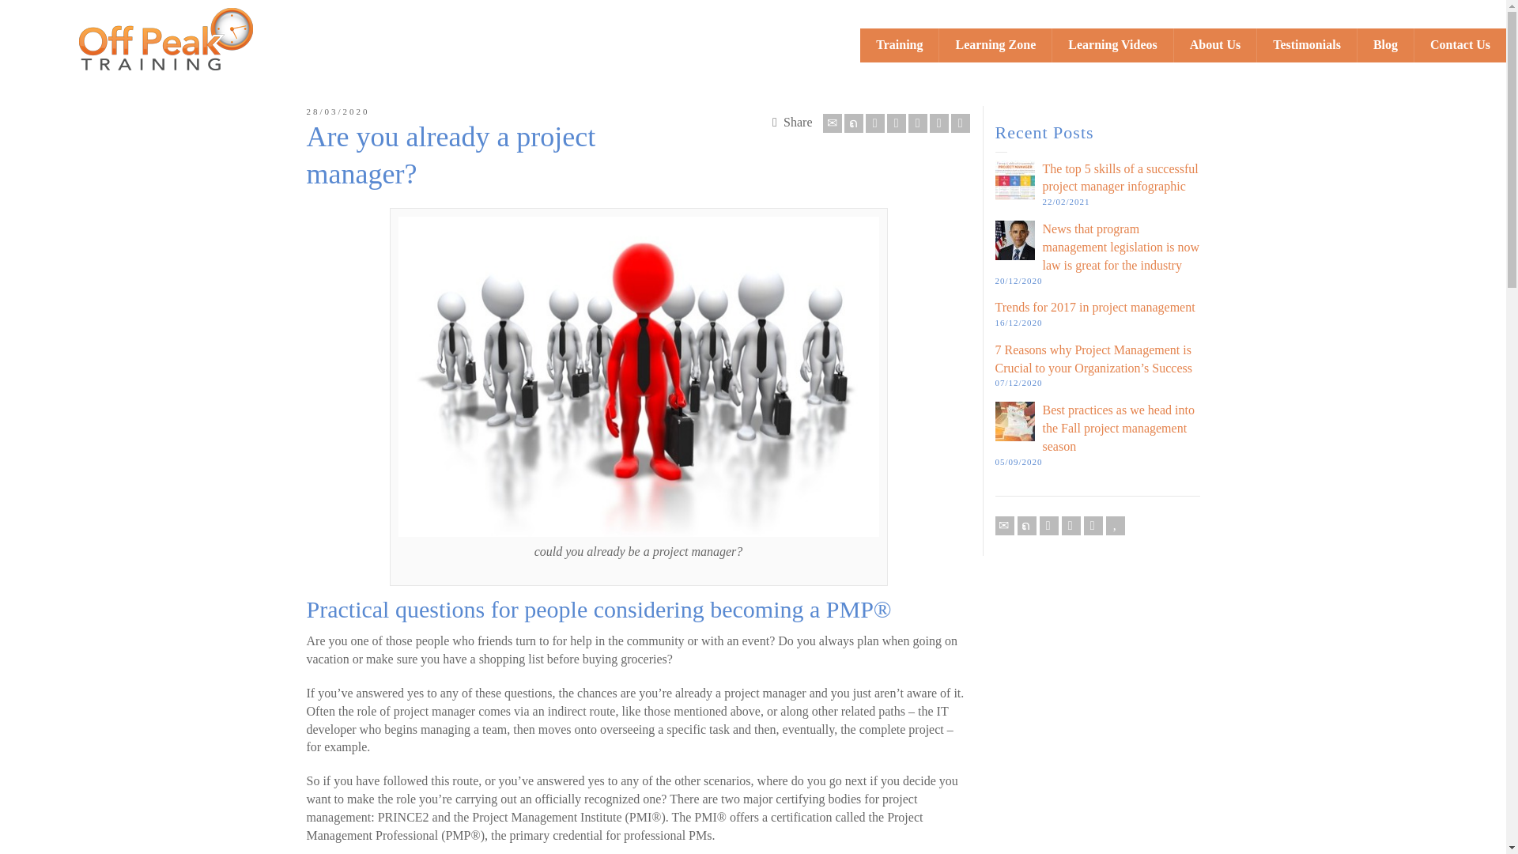 The width and height of the screenshot is (1518, 854). What do you see at coordinates (874, 123) in the screenshot?
I see `Facebook` at bounding box center [874, 123].